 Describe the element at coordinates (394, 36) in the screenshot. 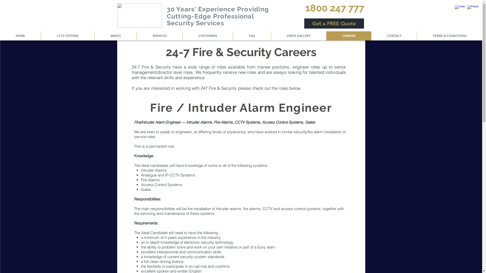

I see `CONTACT` at that location.